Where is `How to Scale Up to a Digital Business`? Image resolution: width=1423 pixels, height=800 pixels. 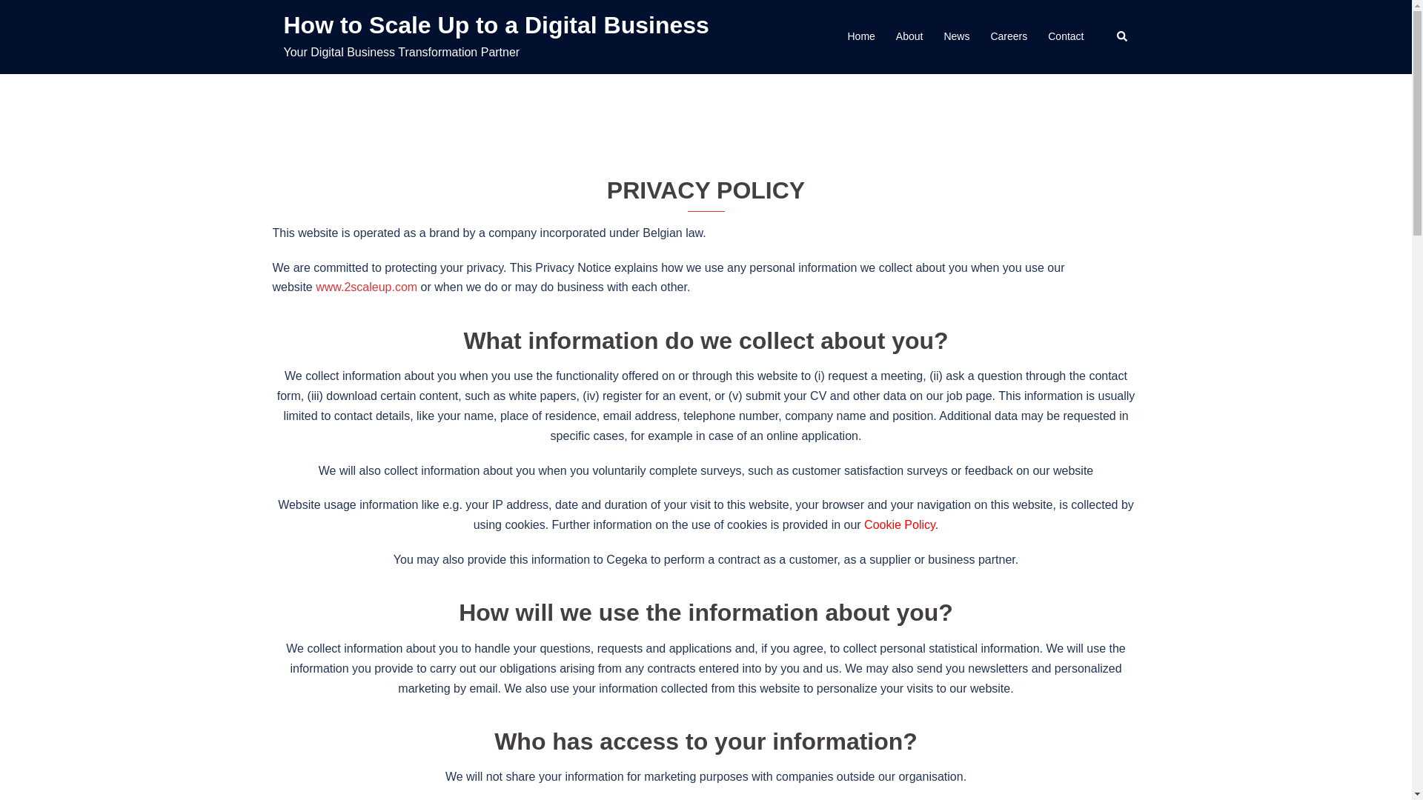 How to Scale Up to a Digital Business is located at coordinates (496, 25).